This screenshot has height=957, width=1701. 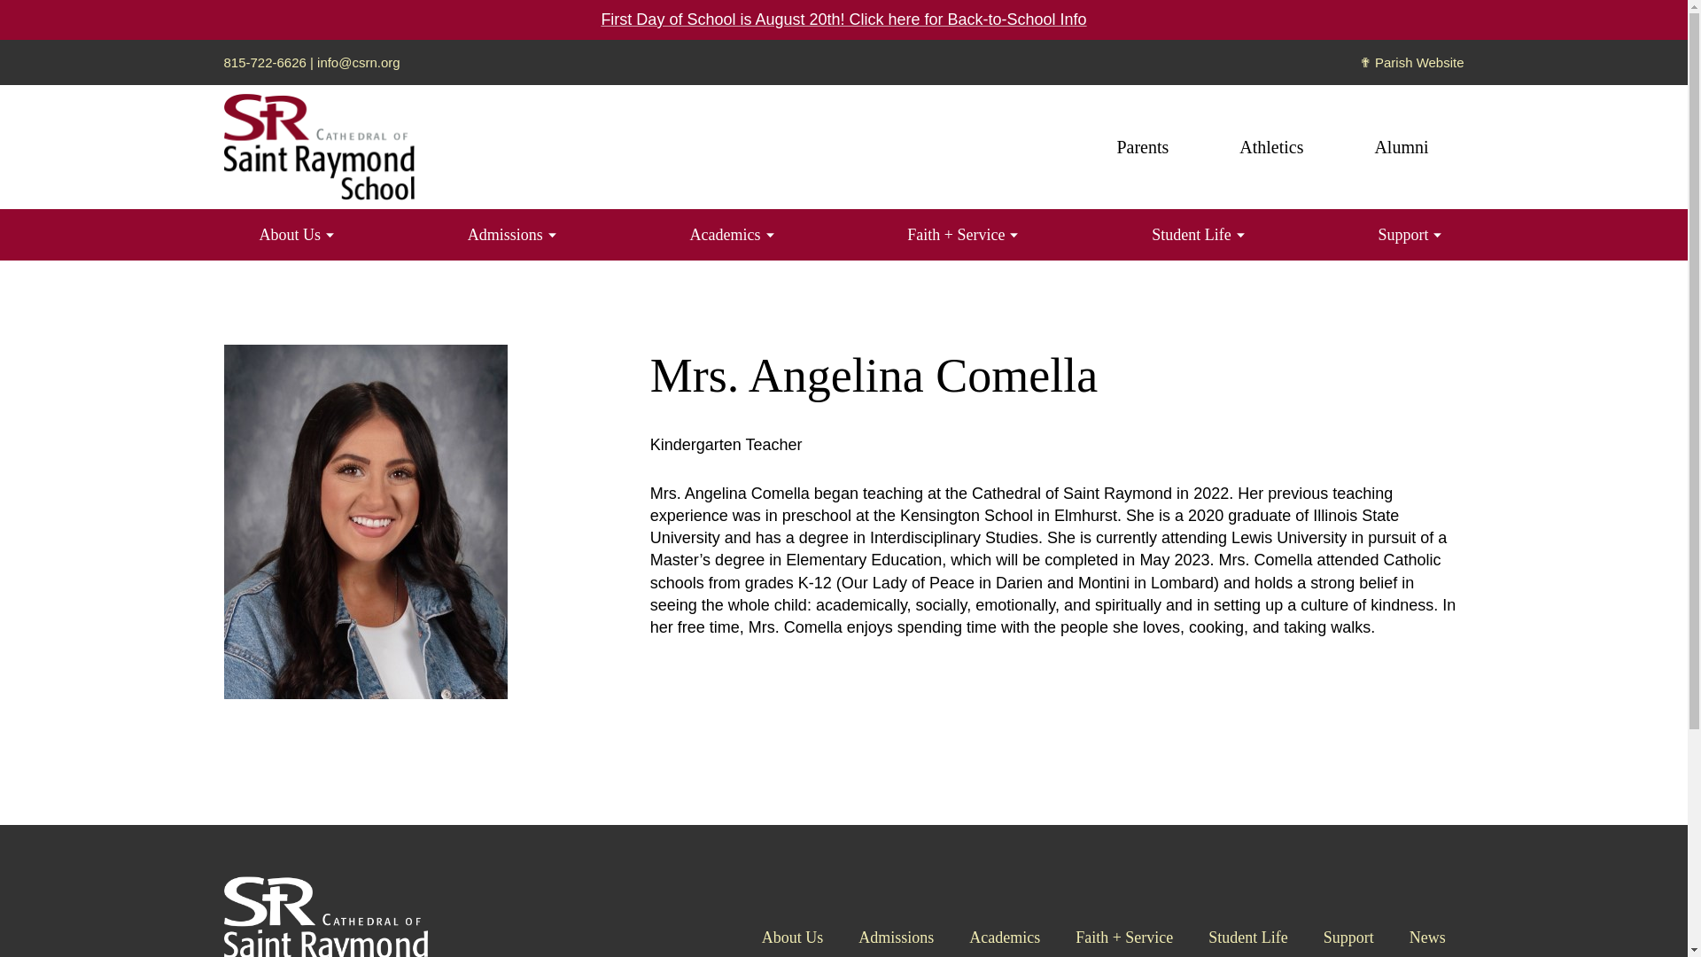 I want to click on Academics, so click(x=725, y=234).